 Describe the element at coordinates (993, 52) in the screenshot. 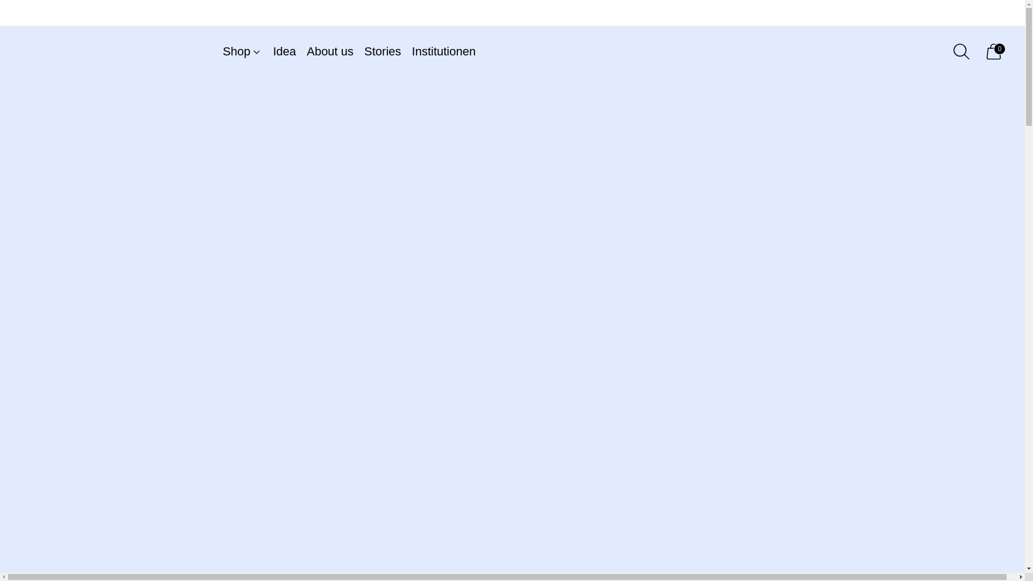

I see `0` at that location.